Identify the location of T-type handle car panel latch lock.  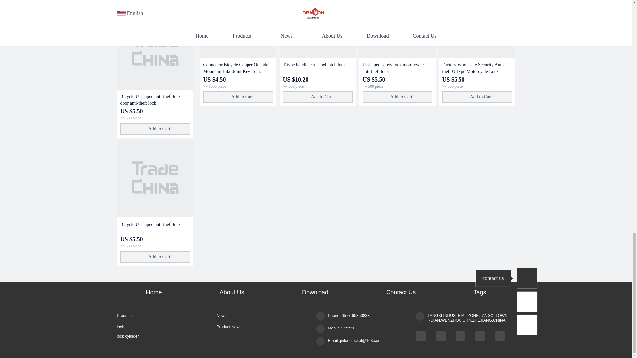
(317, 68).